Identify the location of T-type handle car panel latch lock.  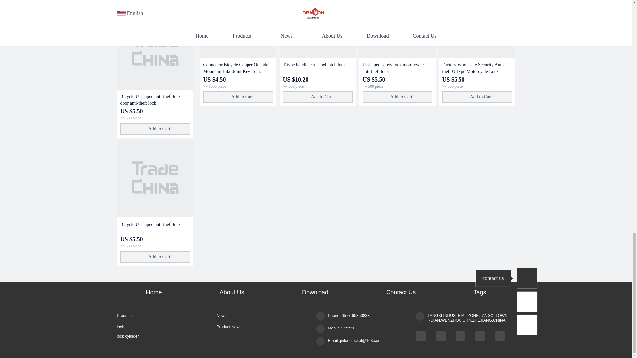
(317, 68).